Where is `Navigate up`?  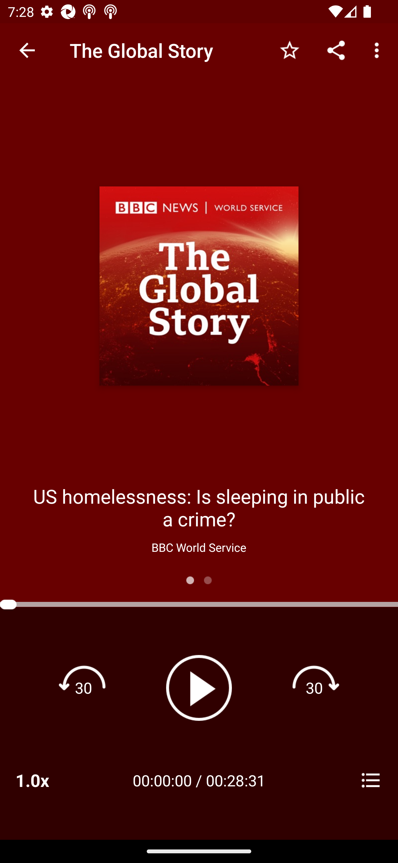
Navigate up is located at coordinates (27, 50).